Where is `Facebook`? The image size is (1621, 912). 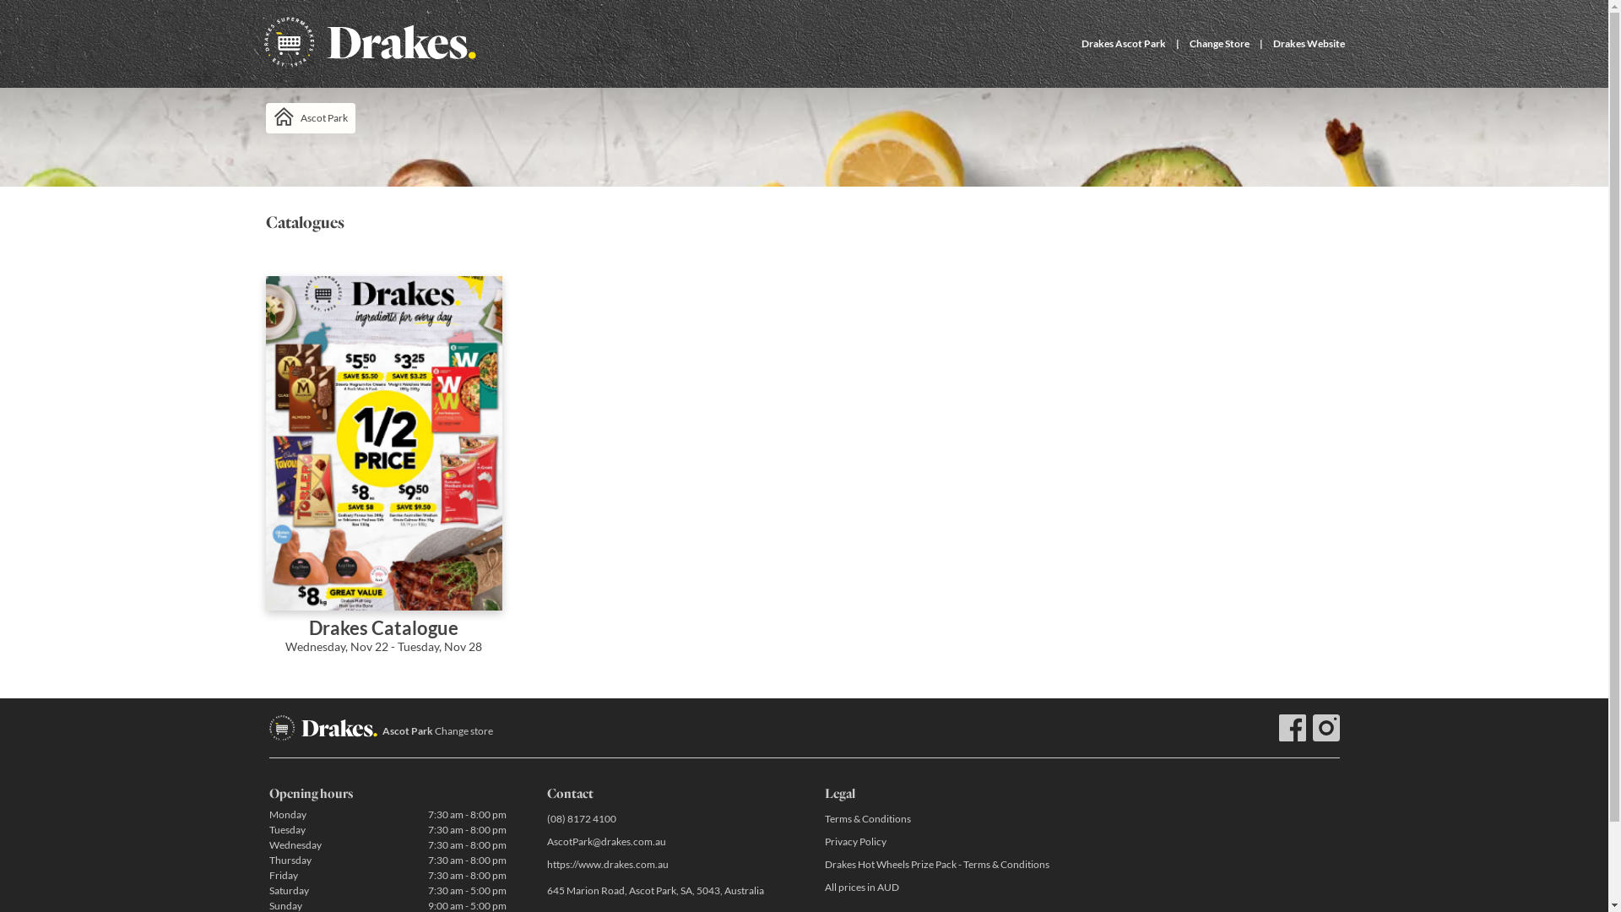 Facebook is located at coordinates (1292, 728).